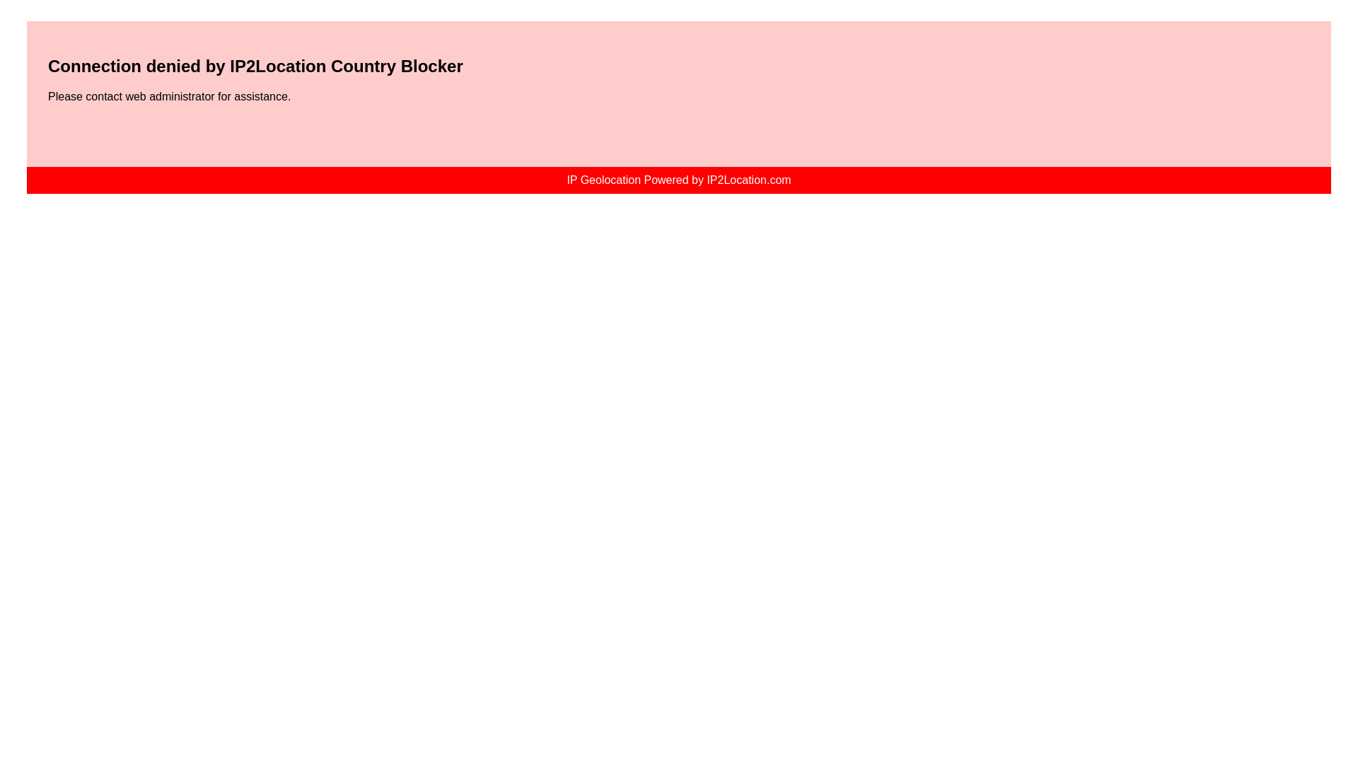  I want to click on IP Geolocation Powered by IP2Location.com, so click(678, 180).